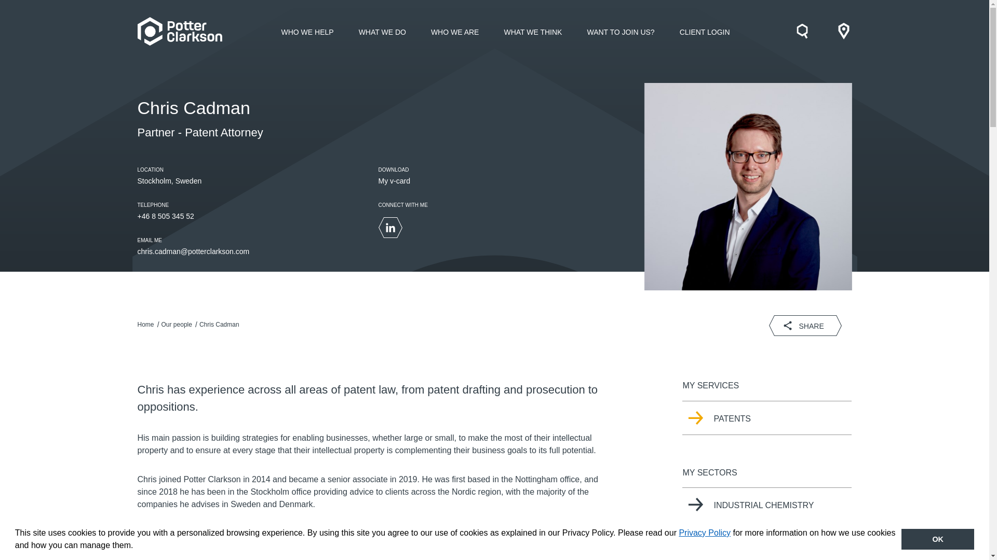 Image resolution: width=997 pixels, height=560 pixels. What do you see at coordinates (455, 31) in the screenshot?
I see `WHO WE ARE` at bounding box center [455, 31].